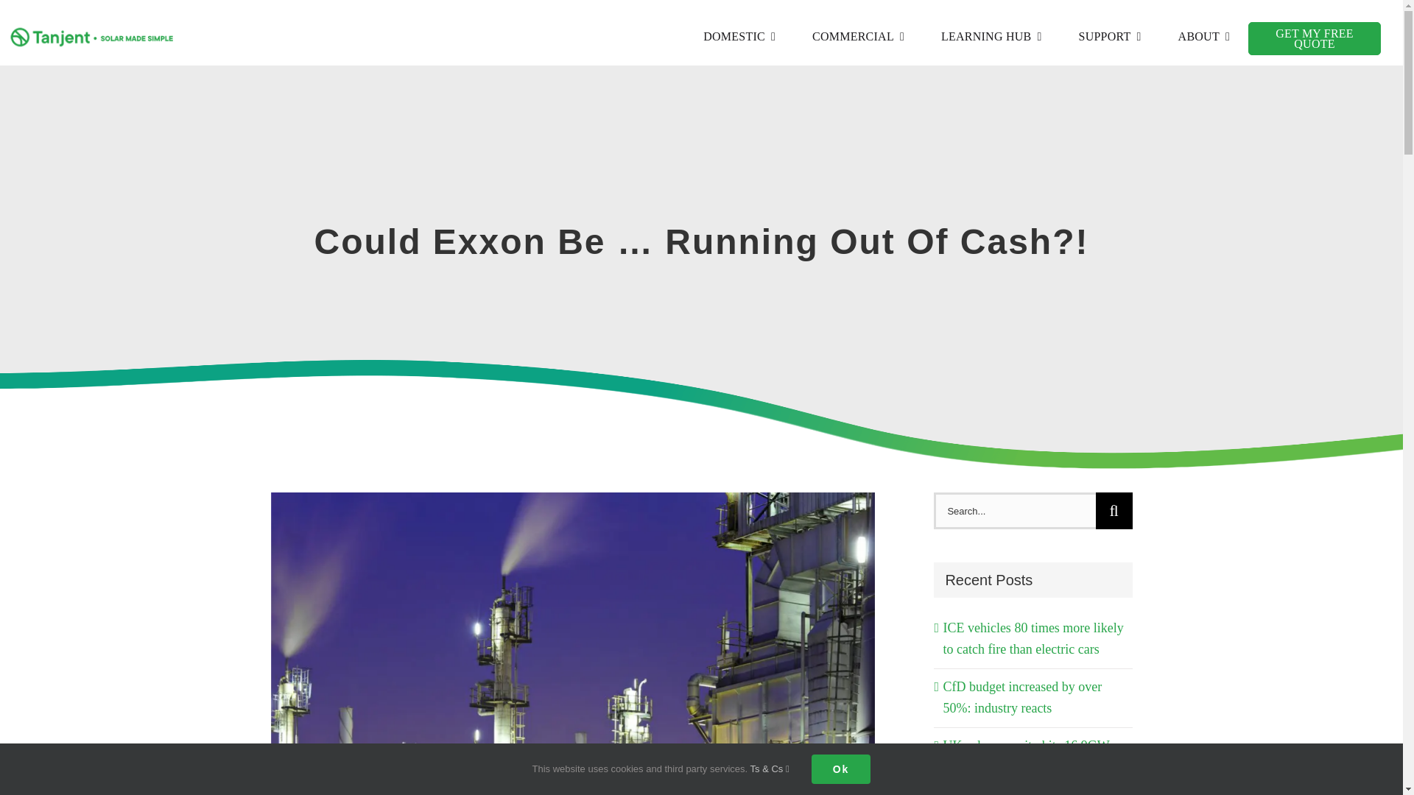  Describe the element at coordinates (991, 37) in the screenshot. I see `LEARNING HUB` at that location.